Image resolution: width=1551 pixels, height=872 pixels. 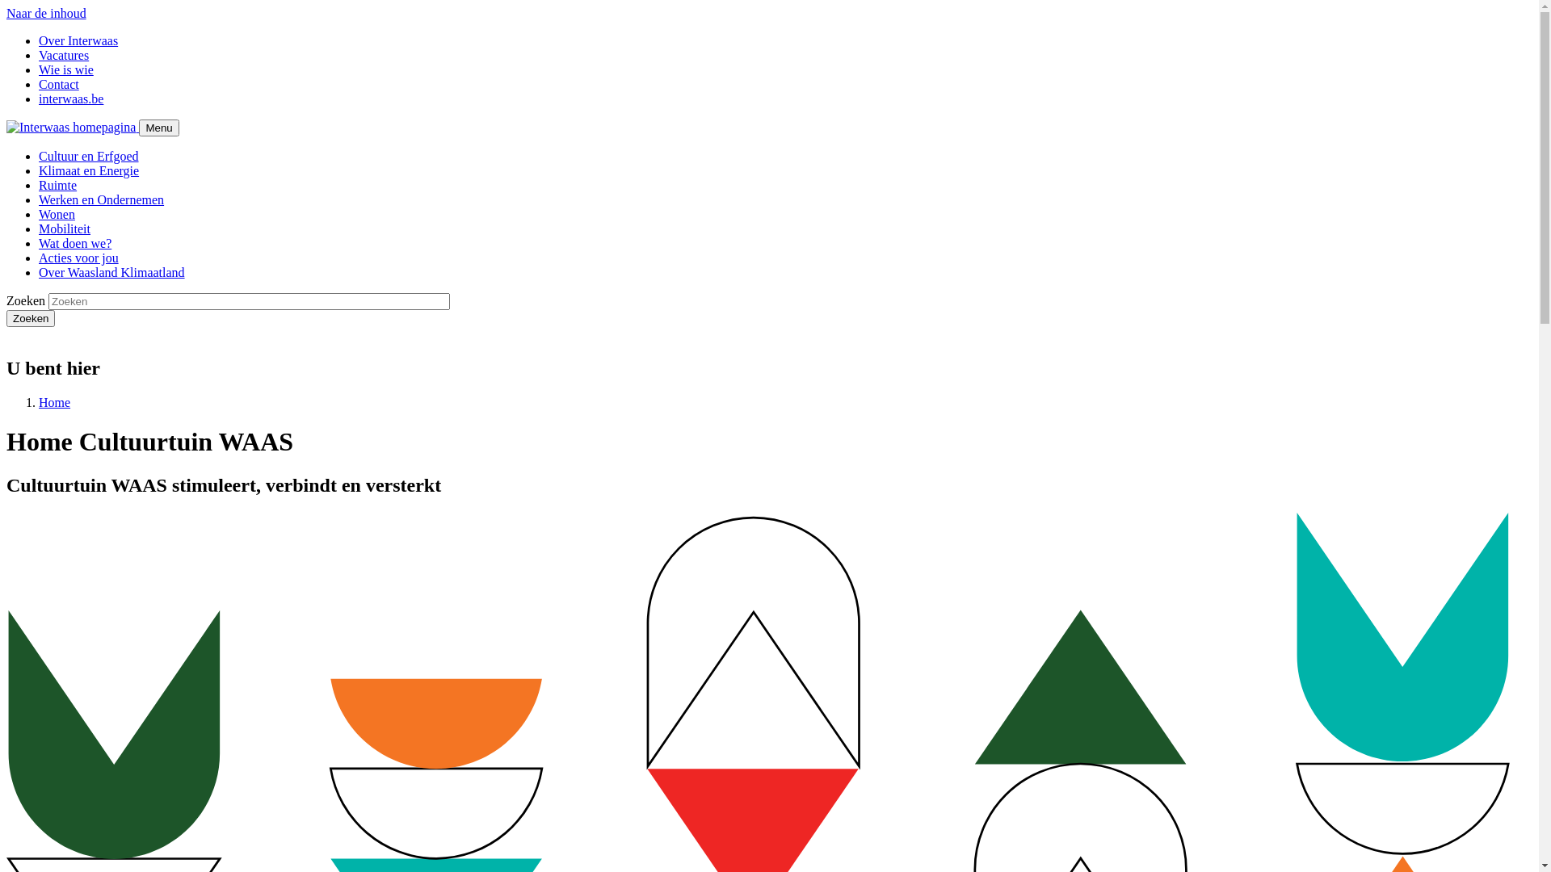 I want to click on Naar de inhoud, so click(x=47, y=13).